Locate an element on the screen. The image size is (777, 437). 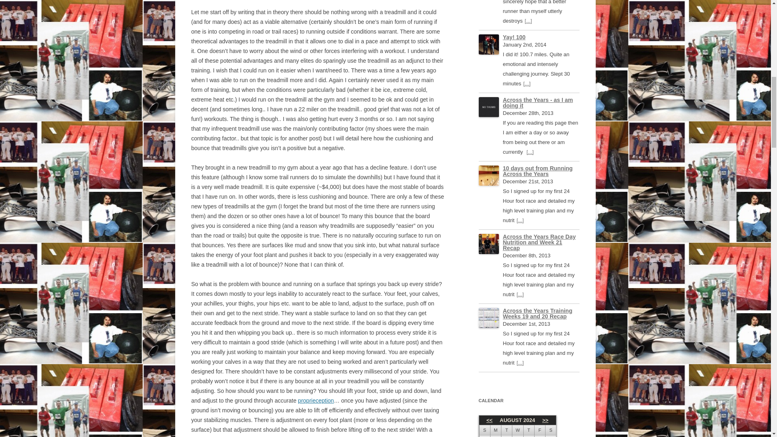
Across the Years - as I am doing it is located at coordinates (537, 102).